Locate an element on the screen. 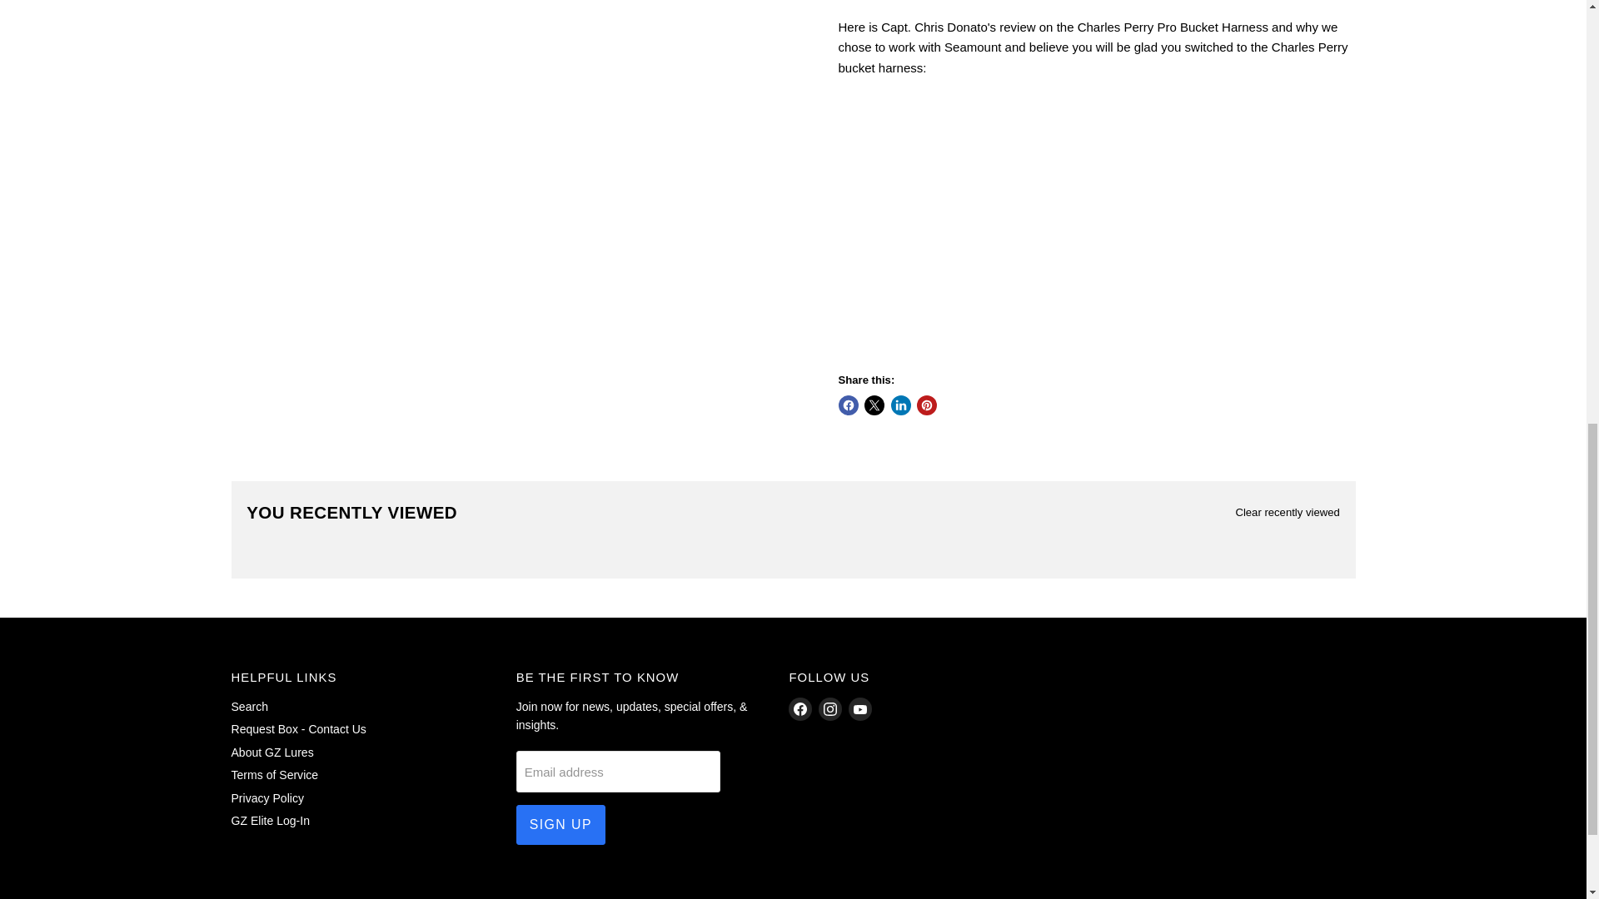 Image resolution: width=1599 pixels, height=899 pixels. Instagram is located at coordinates (830, 709).